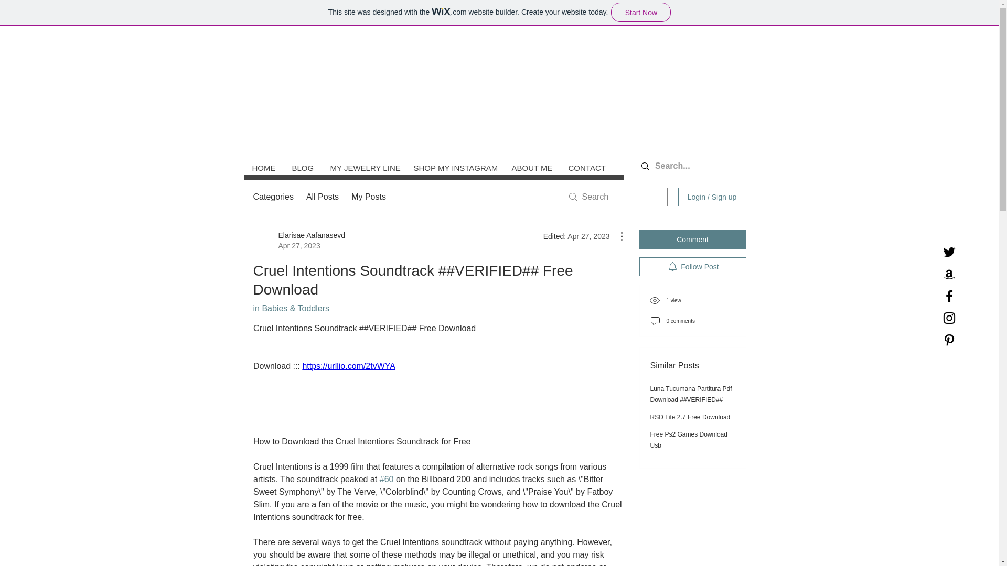 The image size is (1007, 566). I want to click on RSD Lite 2.7 Free Download, so click(690, 417).